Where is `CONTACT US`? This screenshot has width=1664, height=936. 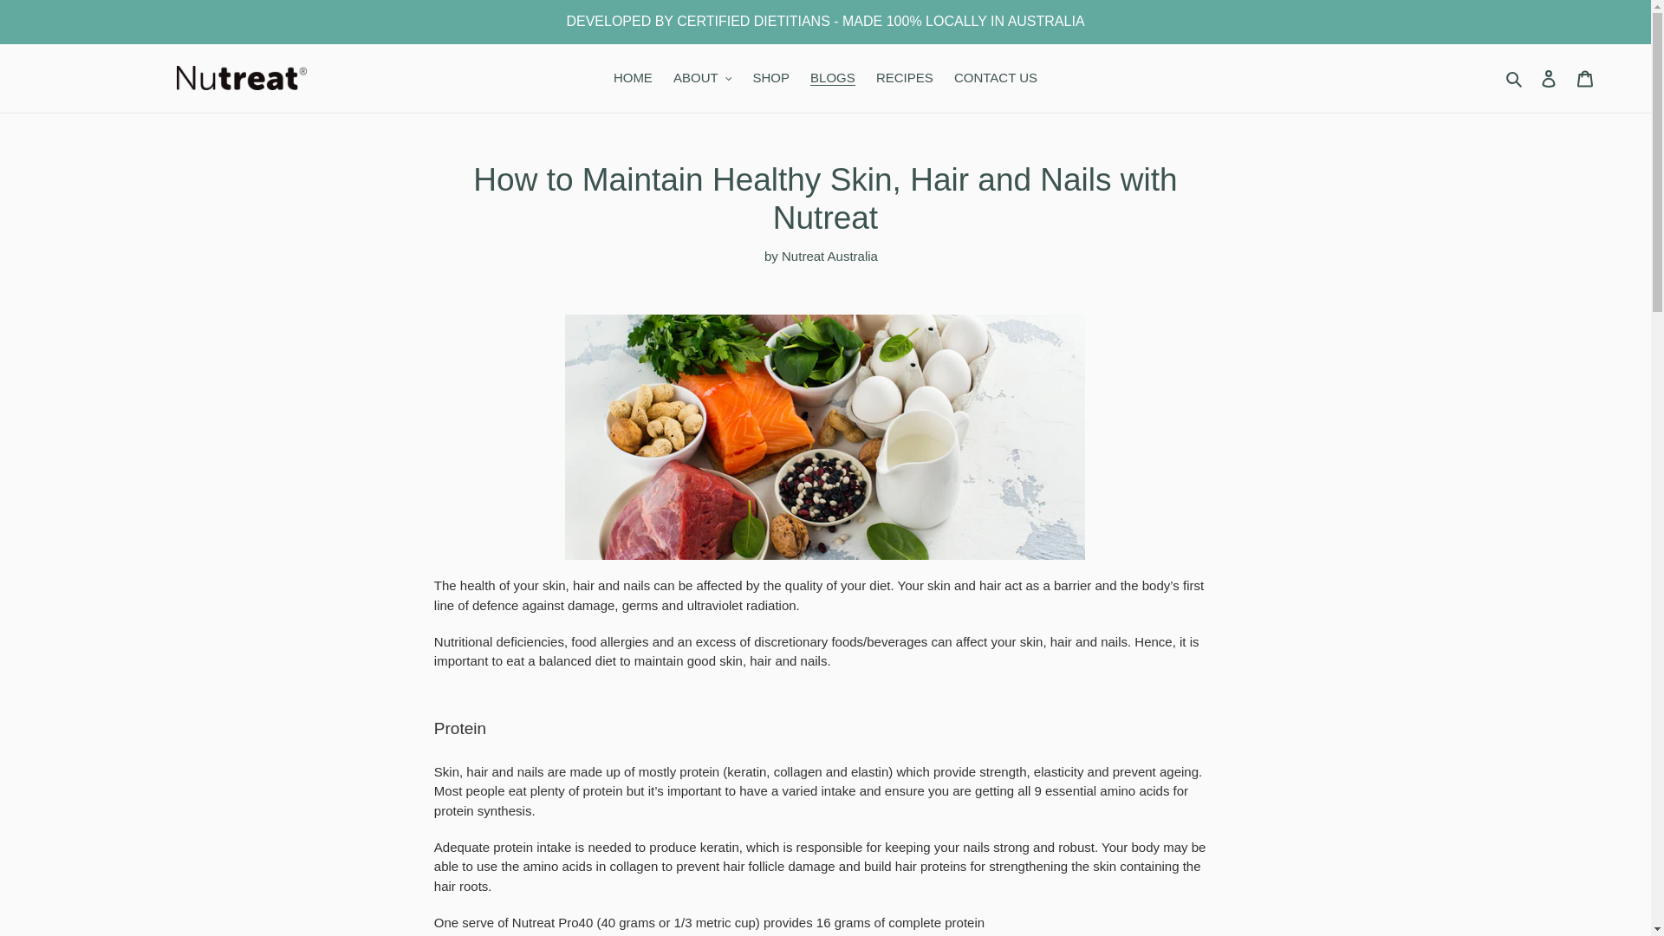
CONTACT US is located at coordinates (995, 78).